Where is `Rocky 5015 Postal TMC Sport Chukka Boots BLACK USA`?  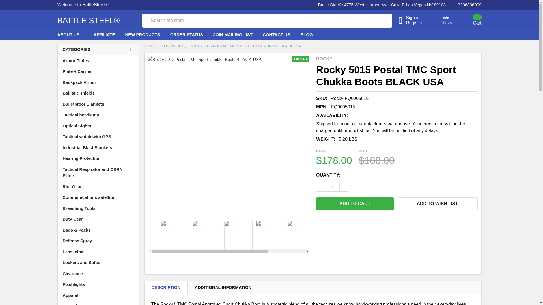
Rocky 5015 Postal TMC Sport Chukka Boots BLACK USA is located at coordinates (470, 20).